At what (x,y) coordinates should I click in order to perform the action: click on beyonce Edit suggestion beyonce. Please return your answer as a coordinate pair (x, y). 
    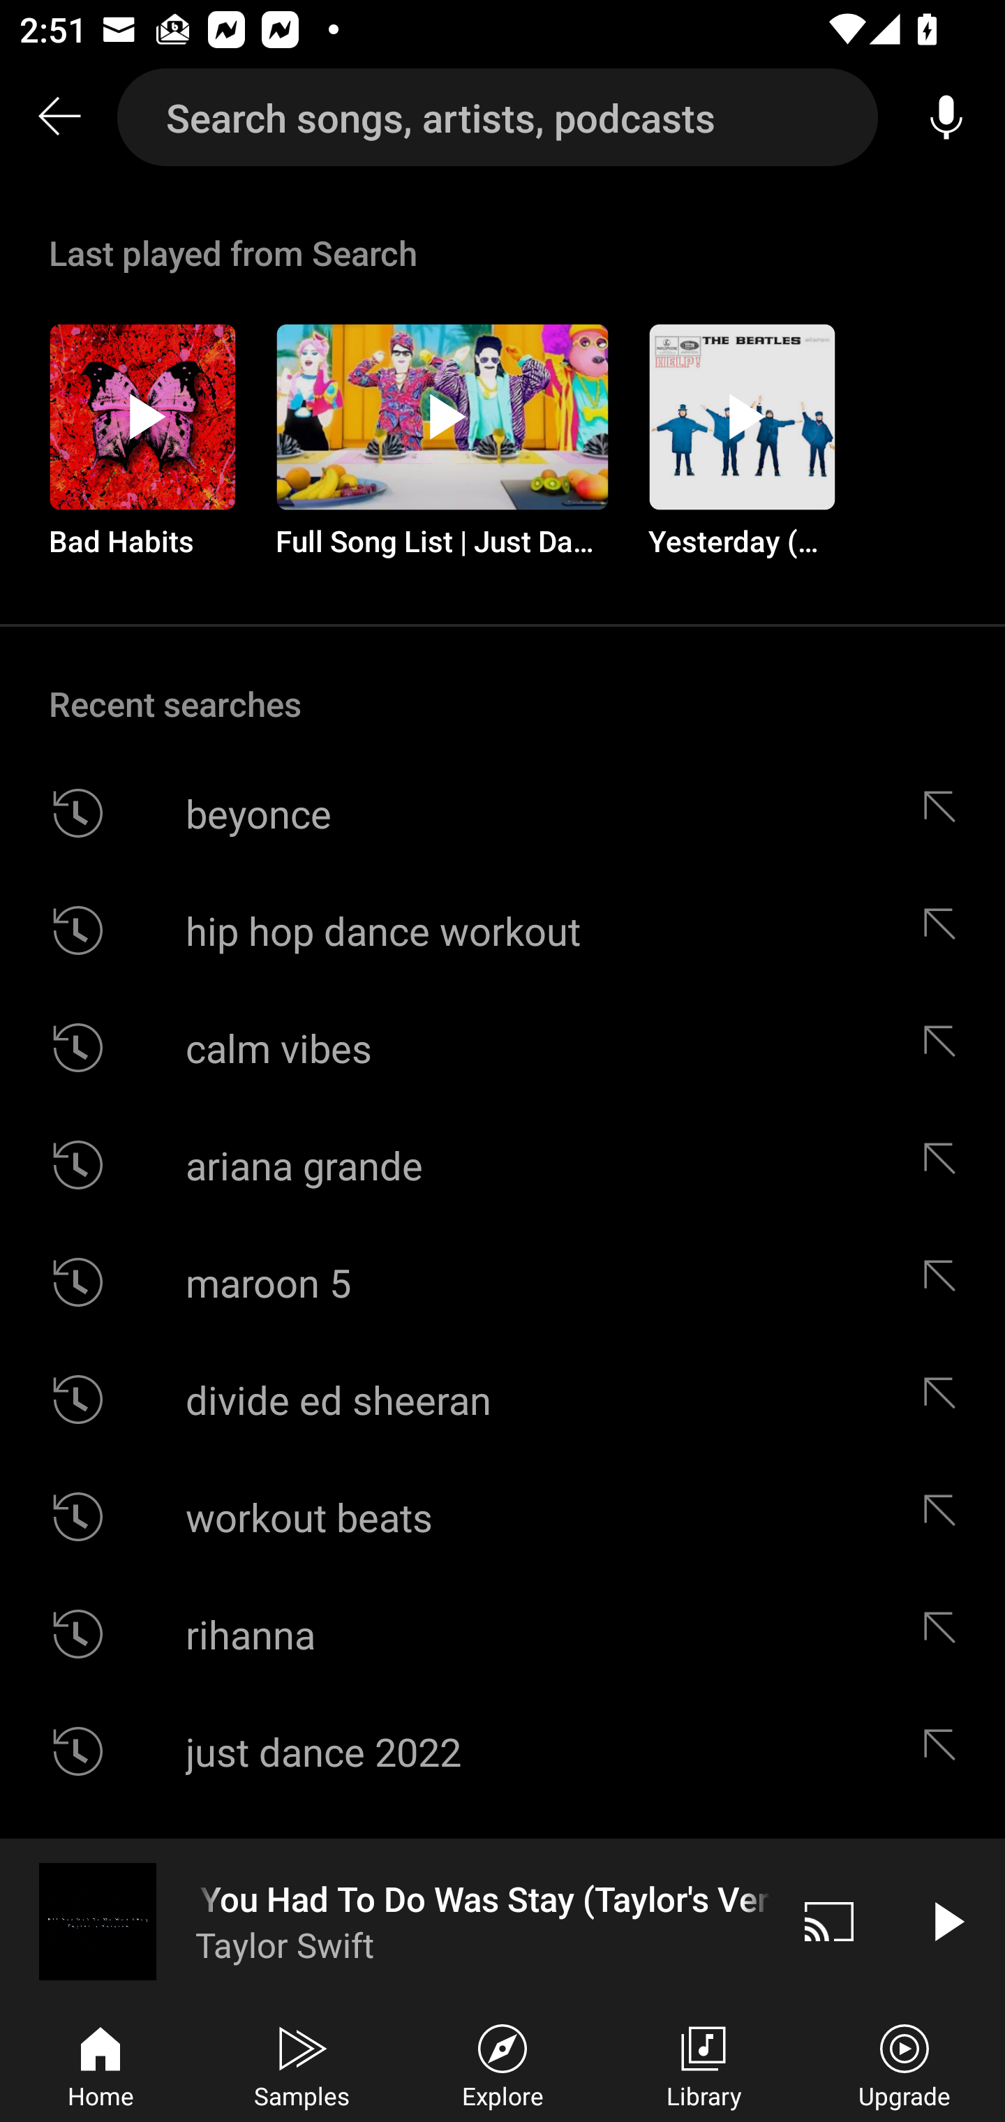
    Looking at the image, I should click on (502, 814).